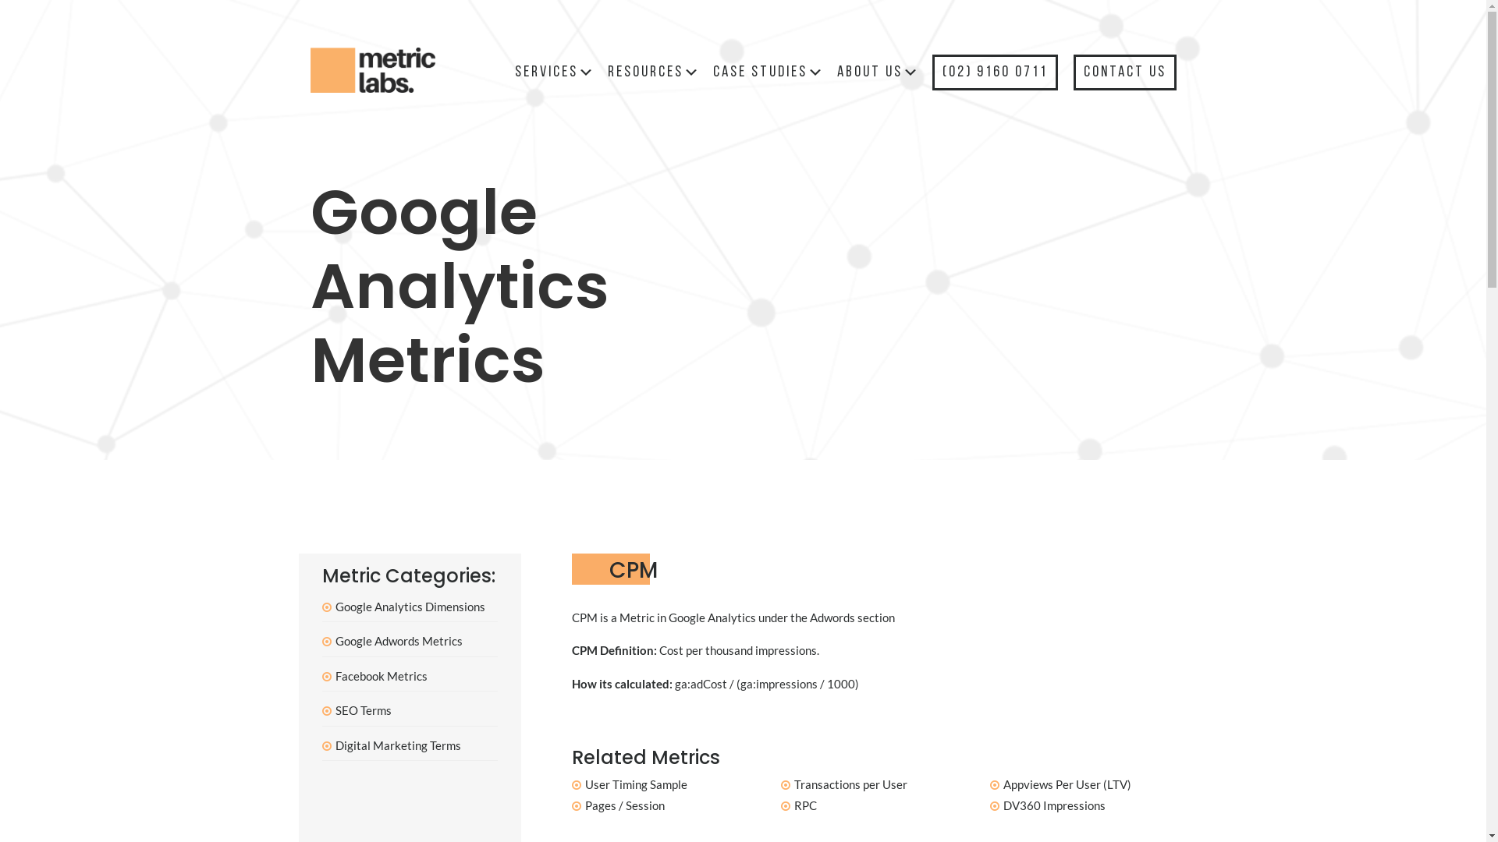  What do you see at coordinates (805, 805) in the screenshot?
I see `RPC` at bounding box center [805, 805].